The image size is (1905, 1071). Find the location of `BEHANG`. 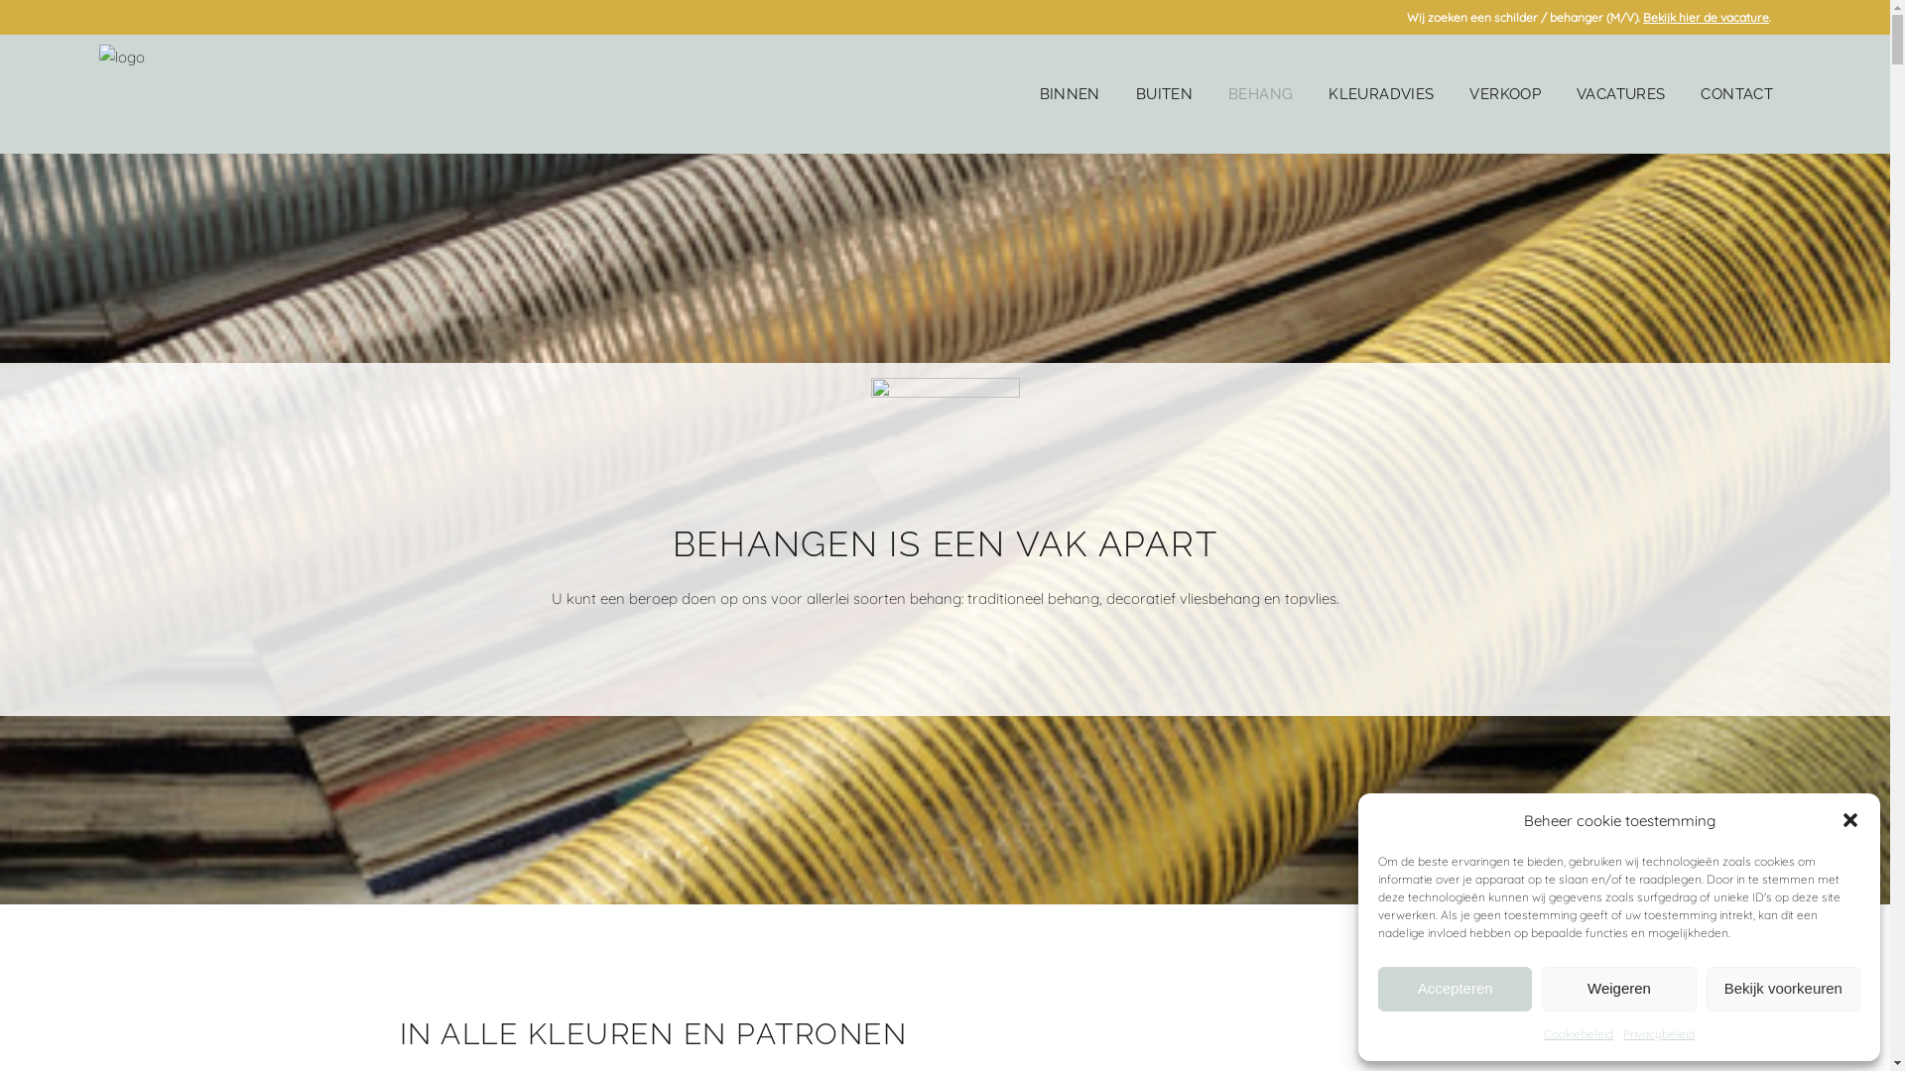

BEHANG is located at coordinates (1260, 94).